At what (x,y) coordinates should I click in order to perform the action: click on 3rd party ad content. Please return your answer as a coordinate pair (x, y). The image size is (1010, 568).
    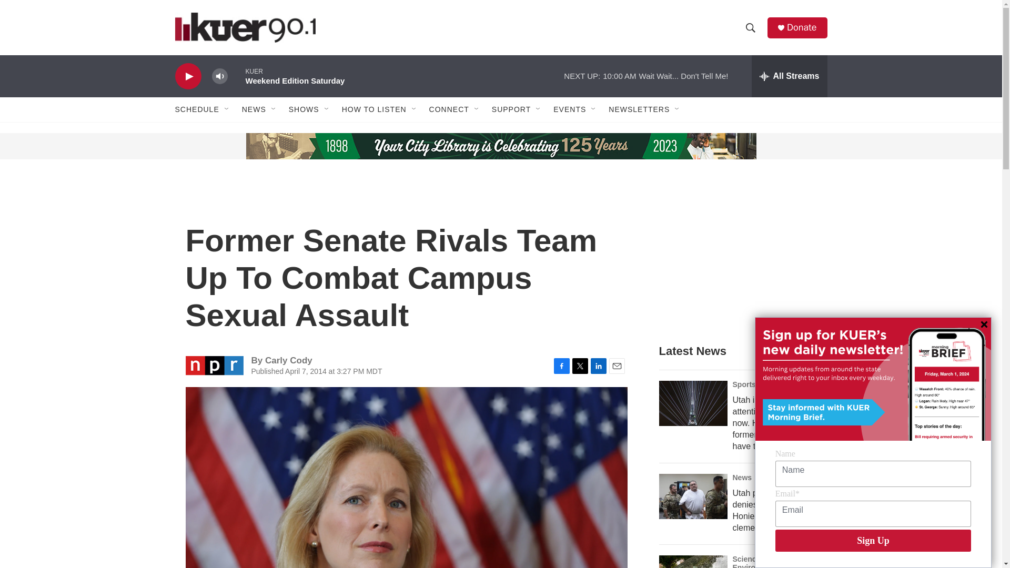
    Looking at the image, I should click on (737, 257).